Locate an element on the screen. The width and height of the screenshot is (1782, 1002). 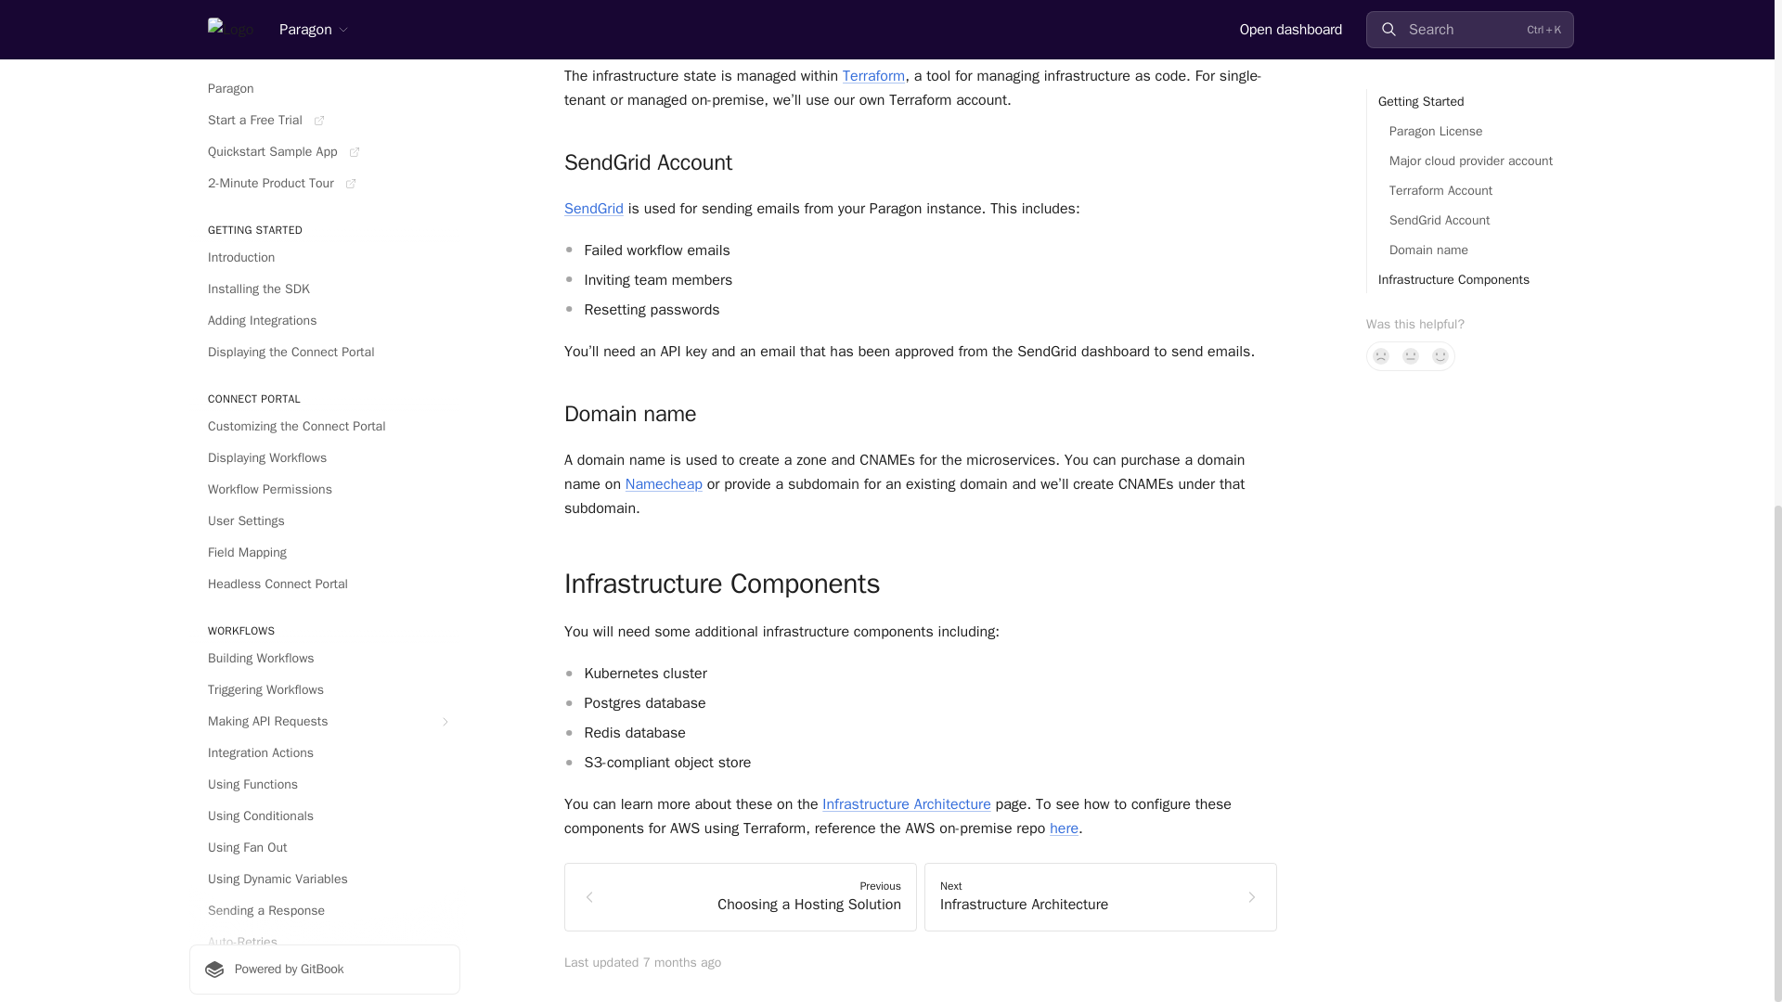
Managing Event Destinations is located at coordinates (324, 152).